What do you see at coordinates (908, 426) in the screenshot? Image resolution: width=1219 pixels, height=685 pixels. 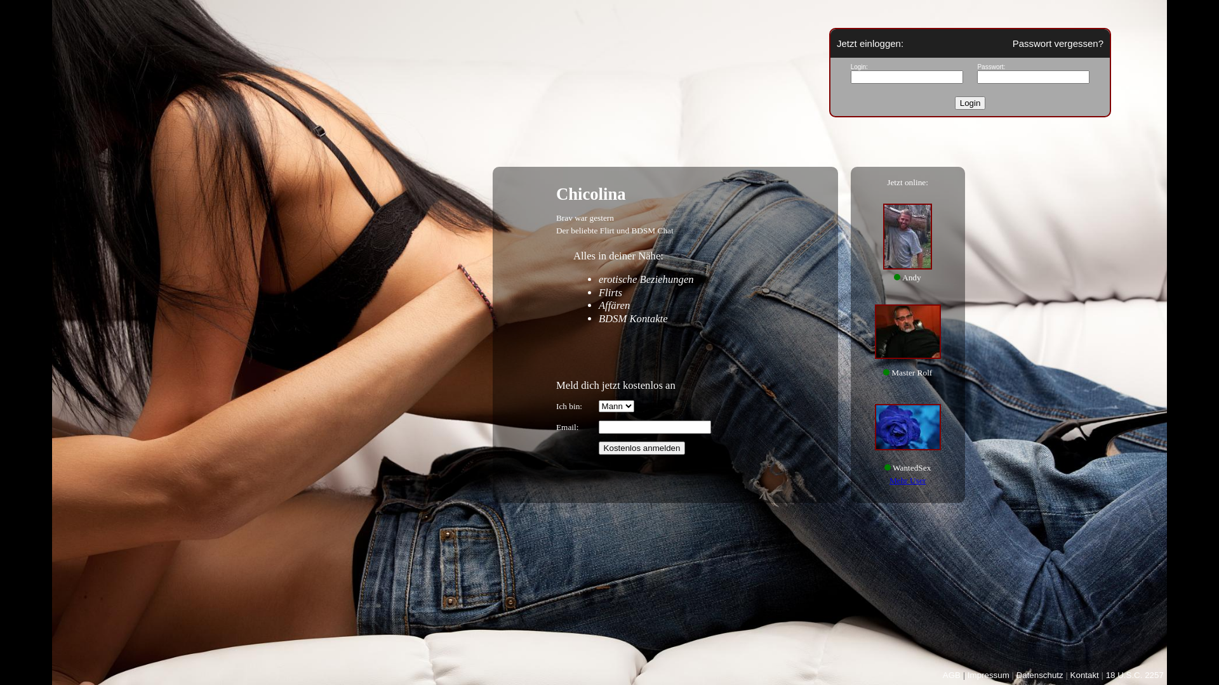 I see `WantedSex` at bounding box center [908, 426].